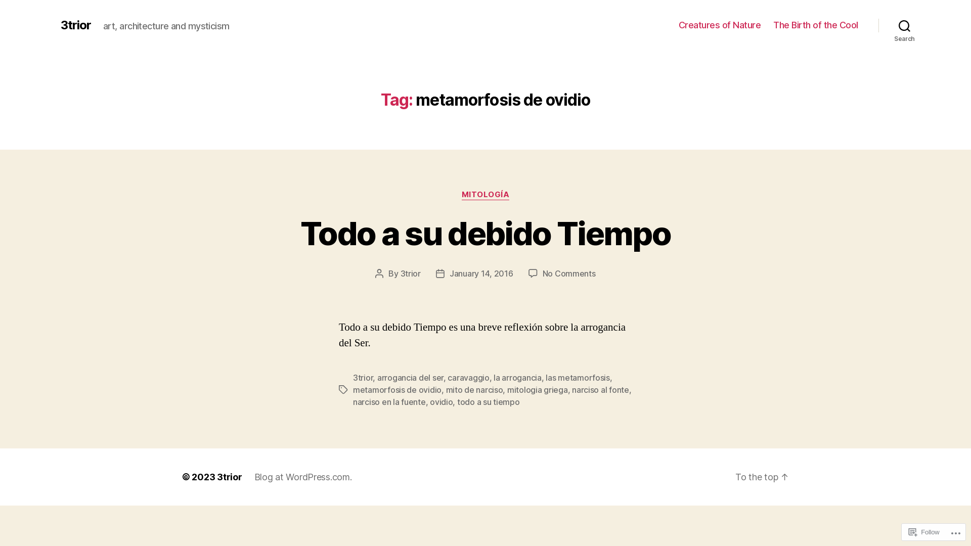 The image size is (971, 546). Describe the element at coordinates (389, 402) in the screenshot. I see `narciso en la fuente` at that location.